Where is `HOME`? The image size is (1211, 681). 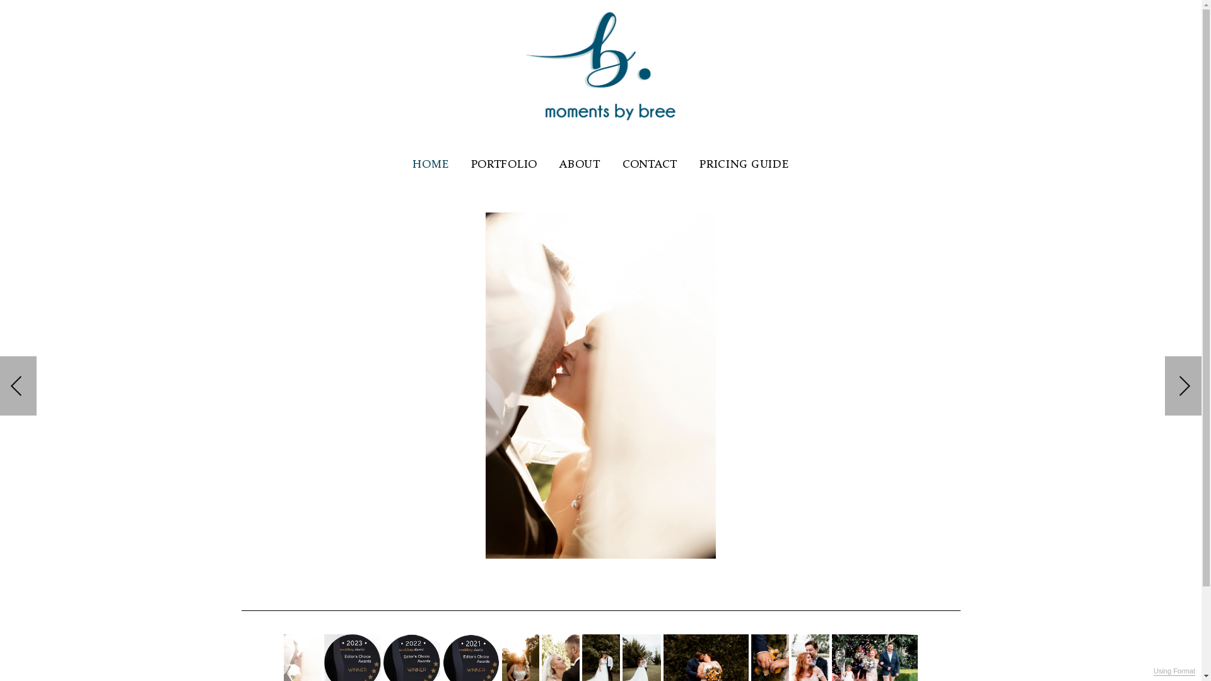
HOME is located at coordinates (430, 164).